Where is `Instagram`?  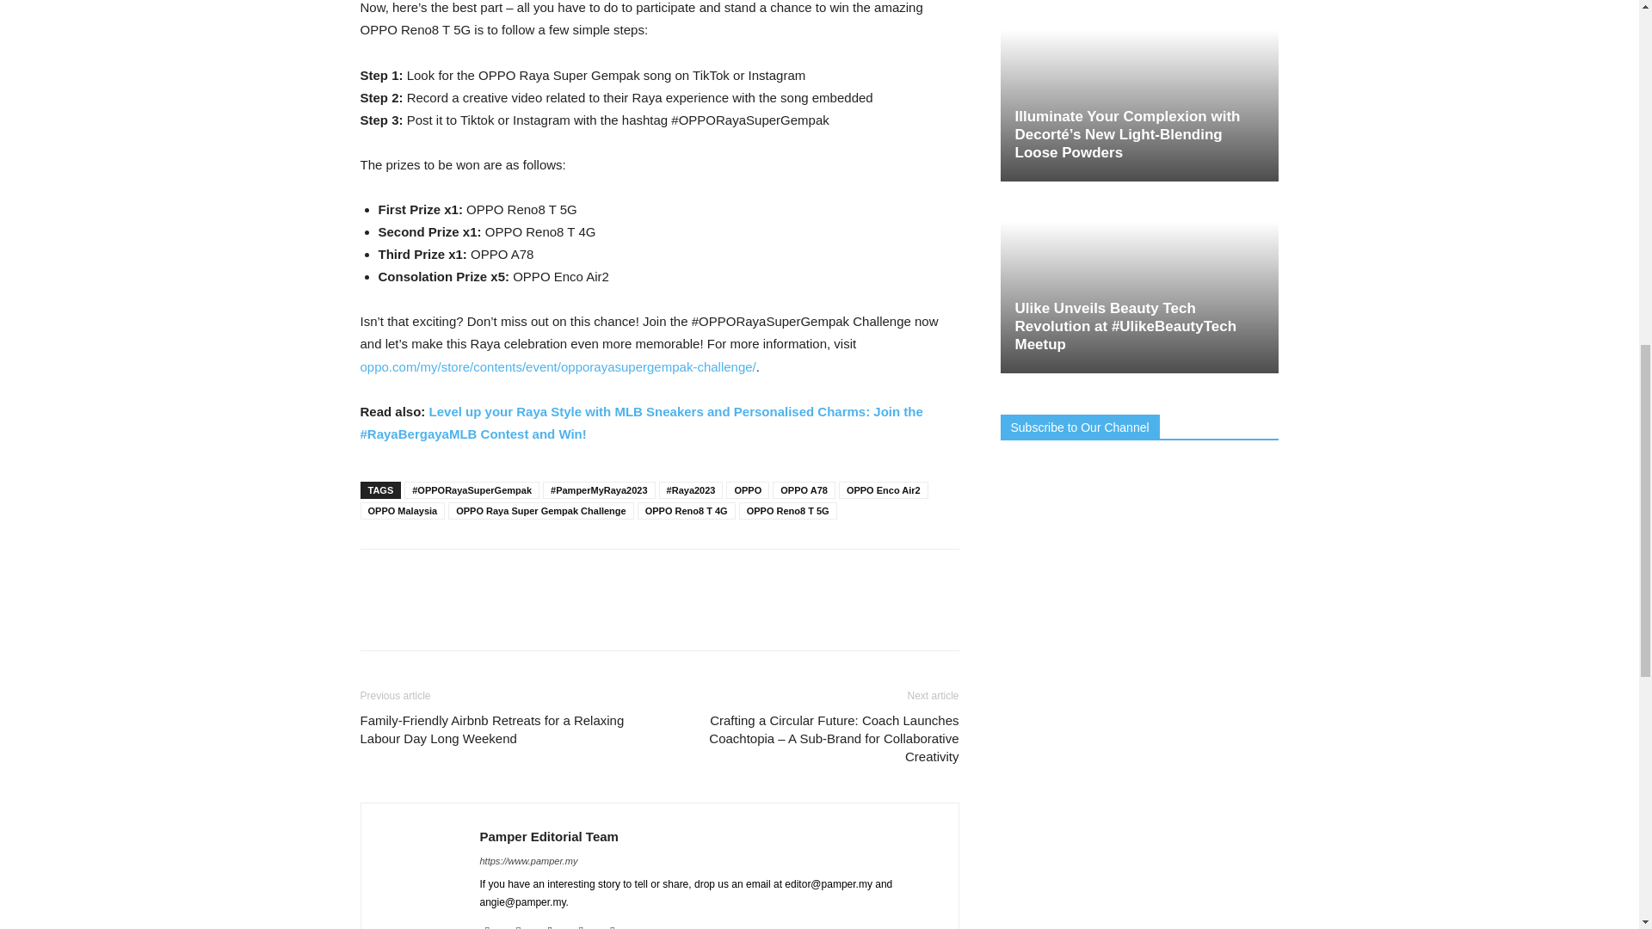
Instagram is located at coordinates (556, 926).